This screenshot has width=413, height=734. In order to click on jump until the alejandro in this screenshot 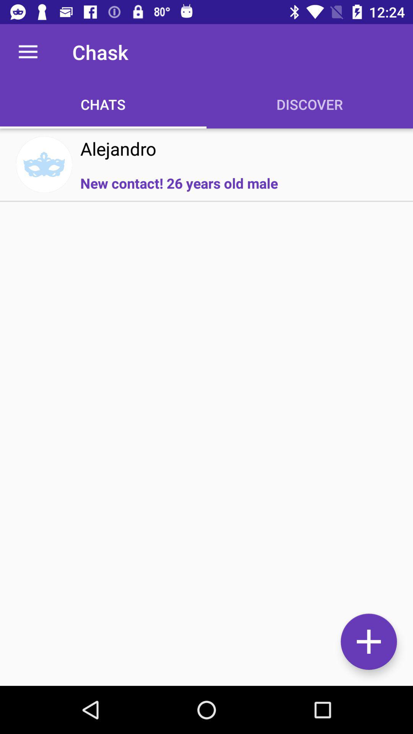, I will do `click(118, 148)`.